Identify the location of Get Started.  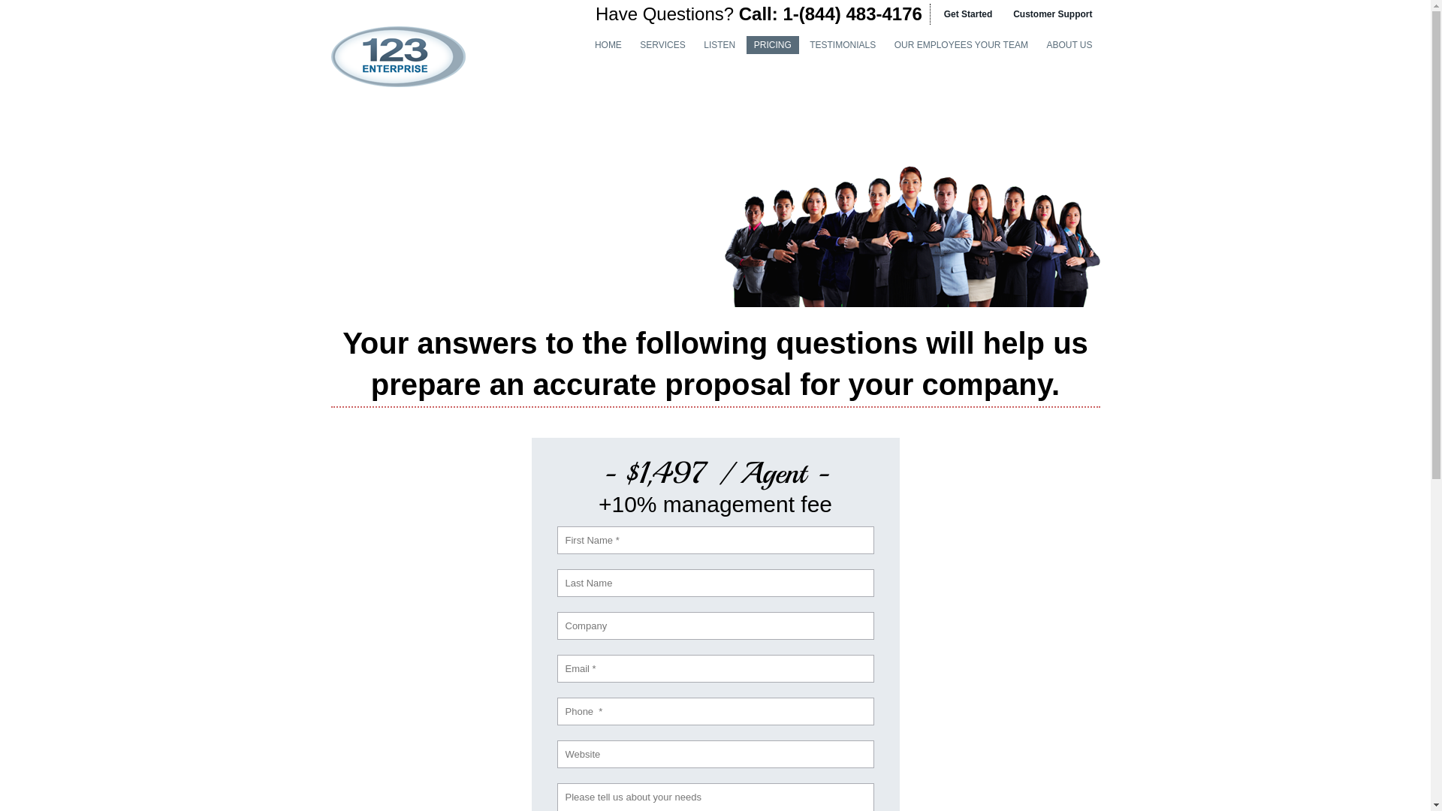
(967, 14).